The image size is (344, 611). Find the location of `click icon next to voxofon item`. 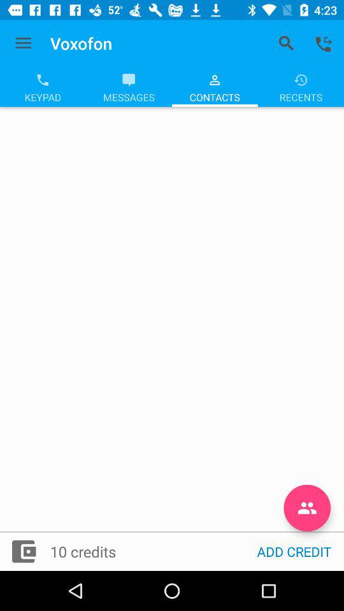

click icon next to voxofon item is located at coordinates (23, 43).